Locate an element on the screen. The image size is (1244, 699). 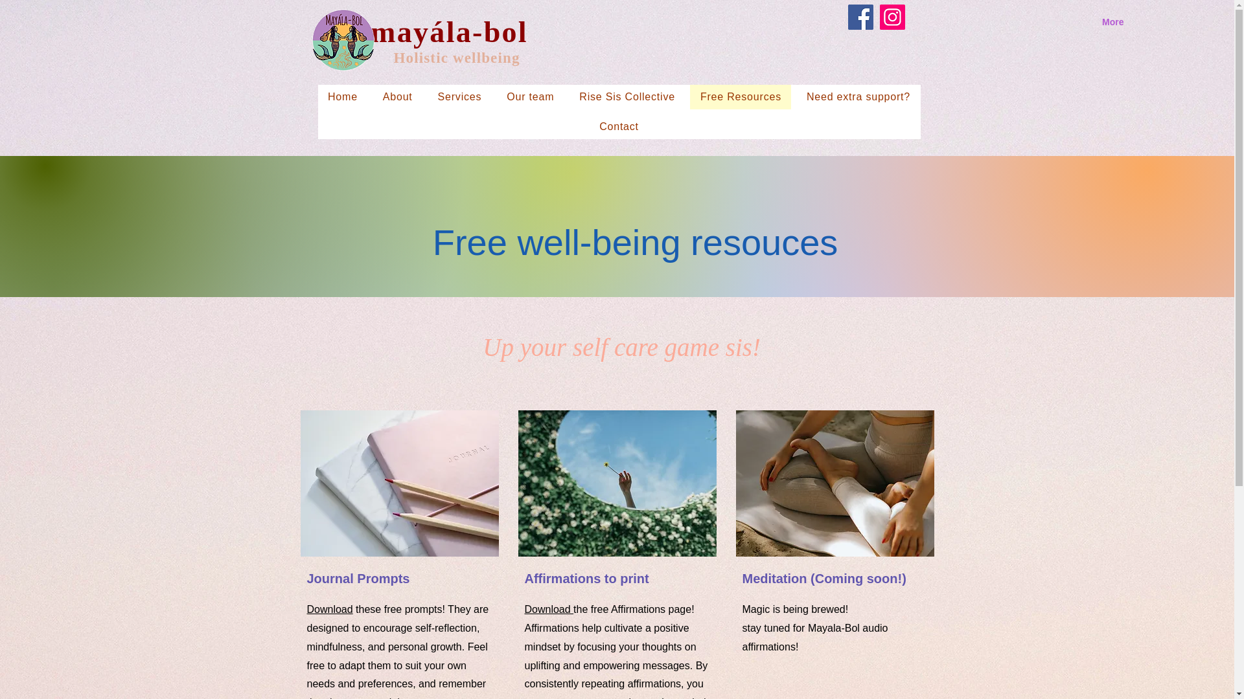
Our team is located at coordinates (530, 96).